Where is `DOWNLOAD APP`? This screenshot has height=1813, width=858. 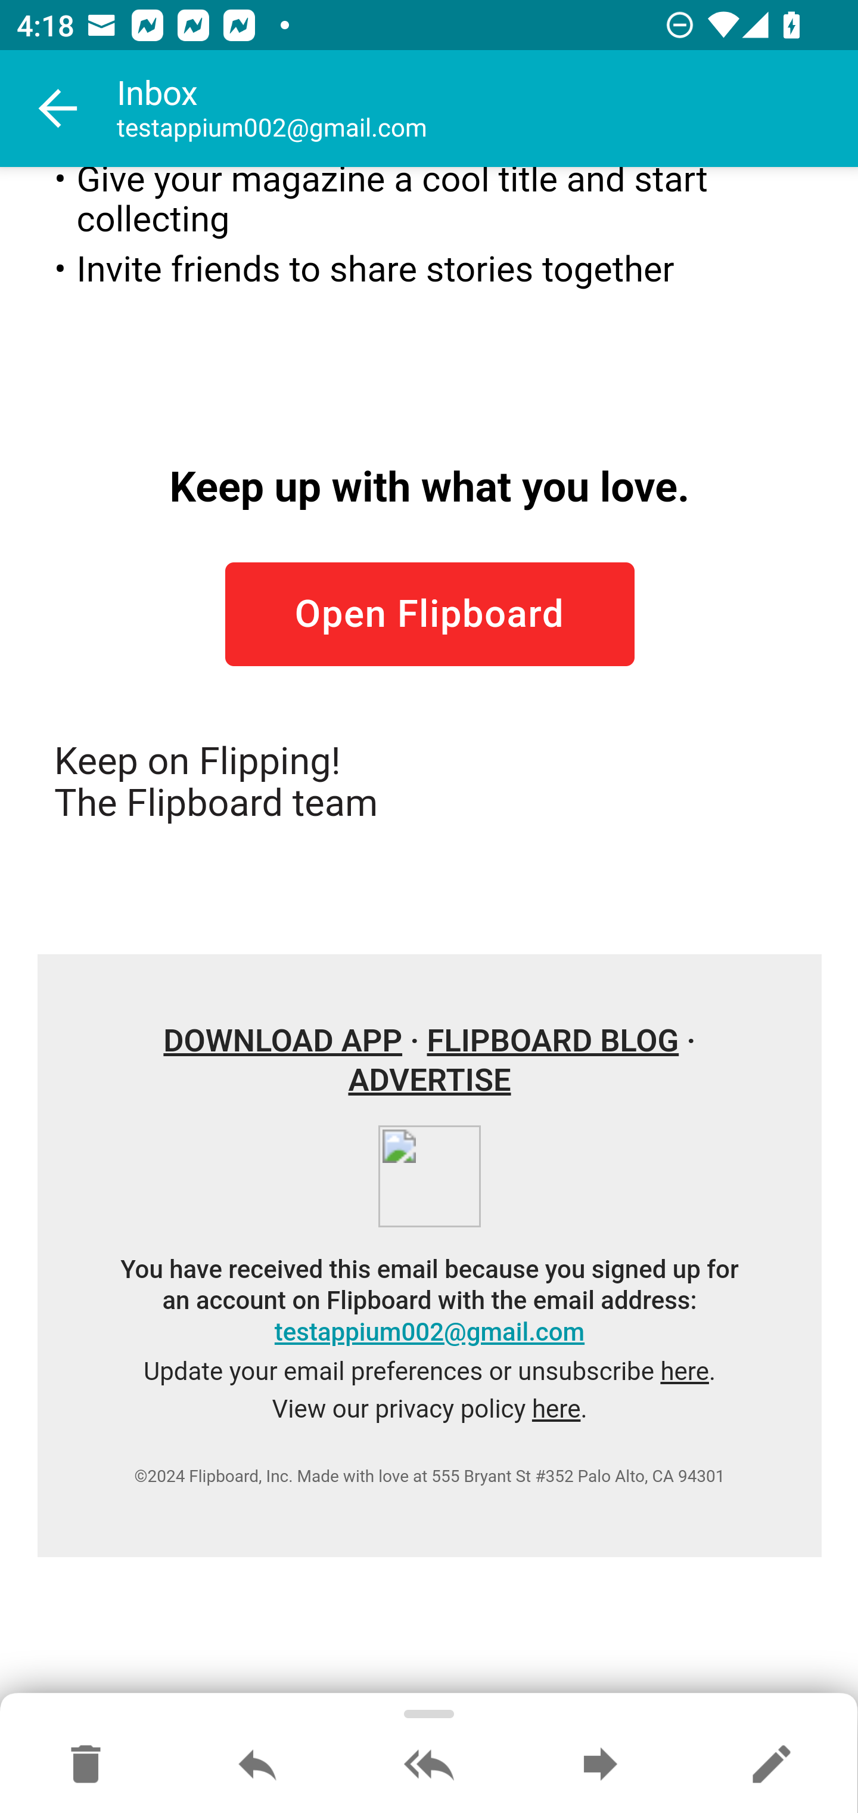
DOWNLOAD APP is located at coordinates (284, 1040).